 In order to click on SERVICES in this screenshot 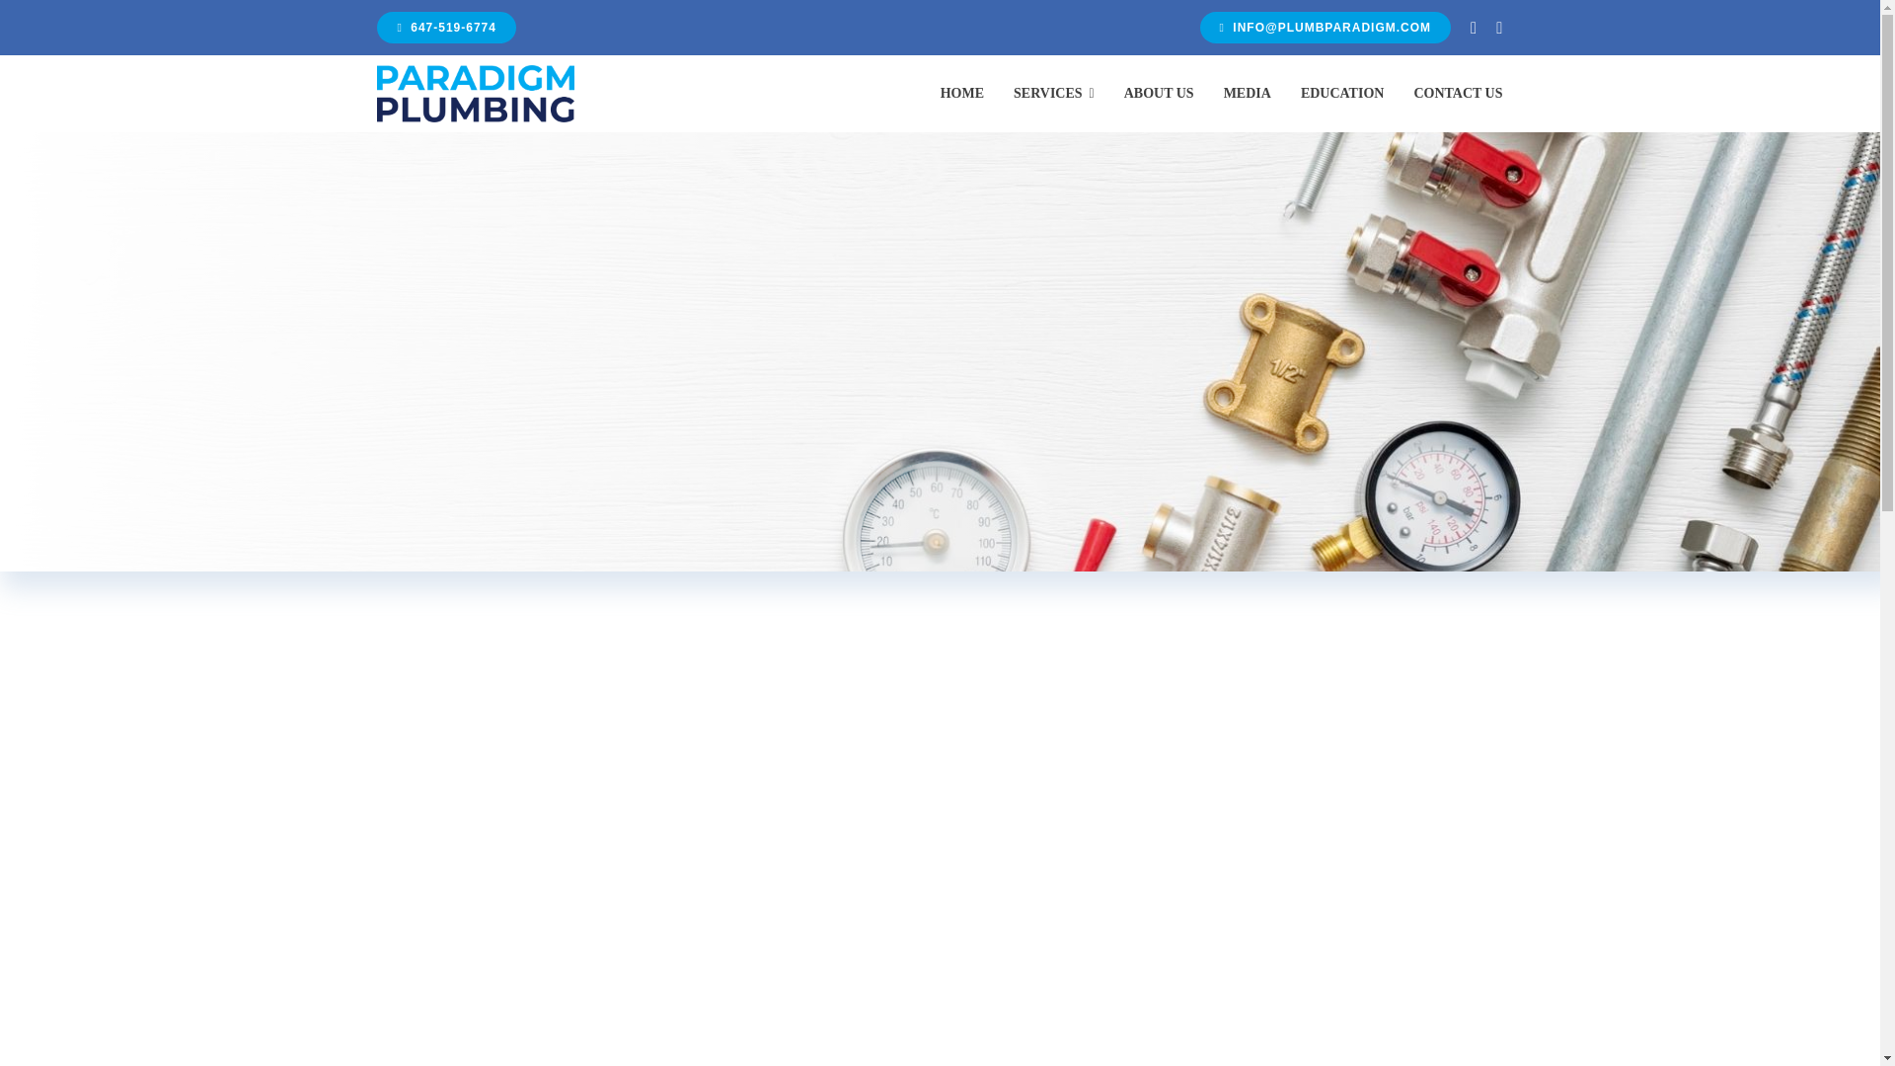, I will do `click(1054, 93)`.